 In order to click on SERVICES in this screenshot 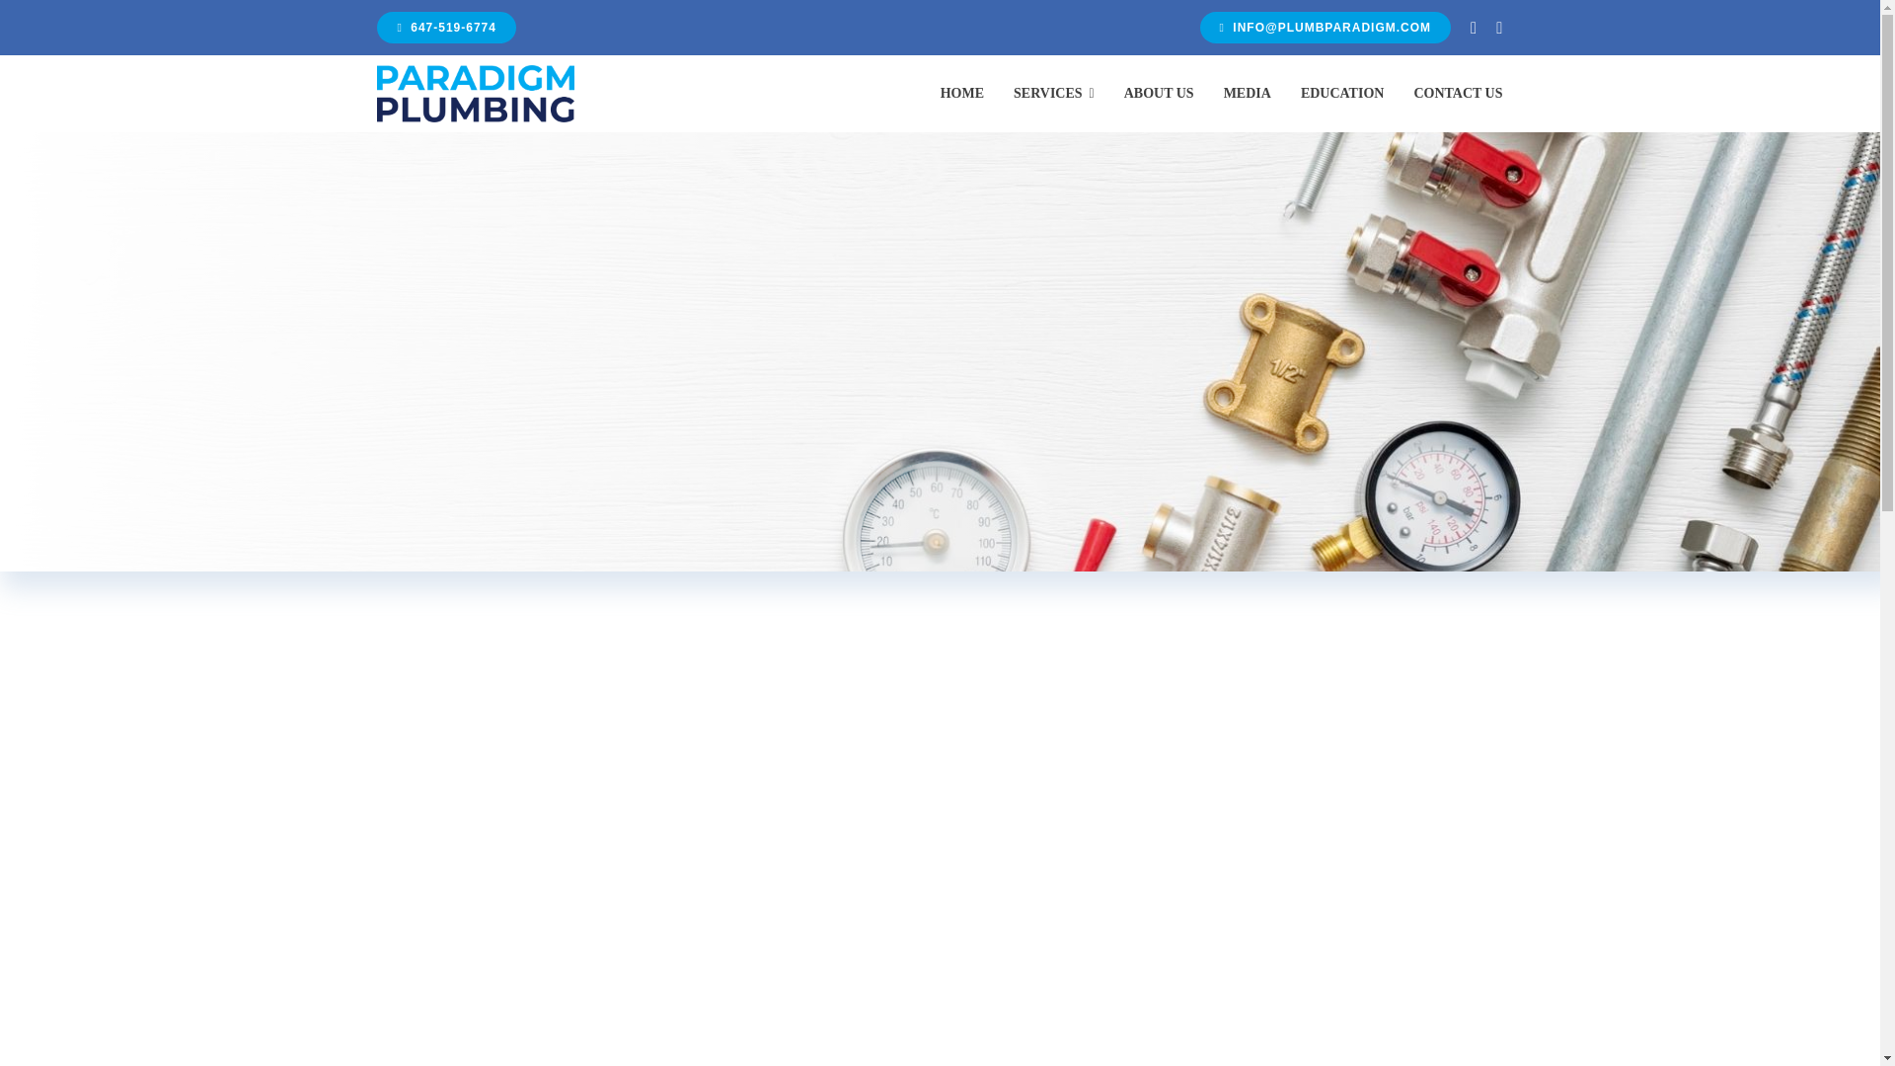, I will do `click(1054, 93)`.